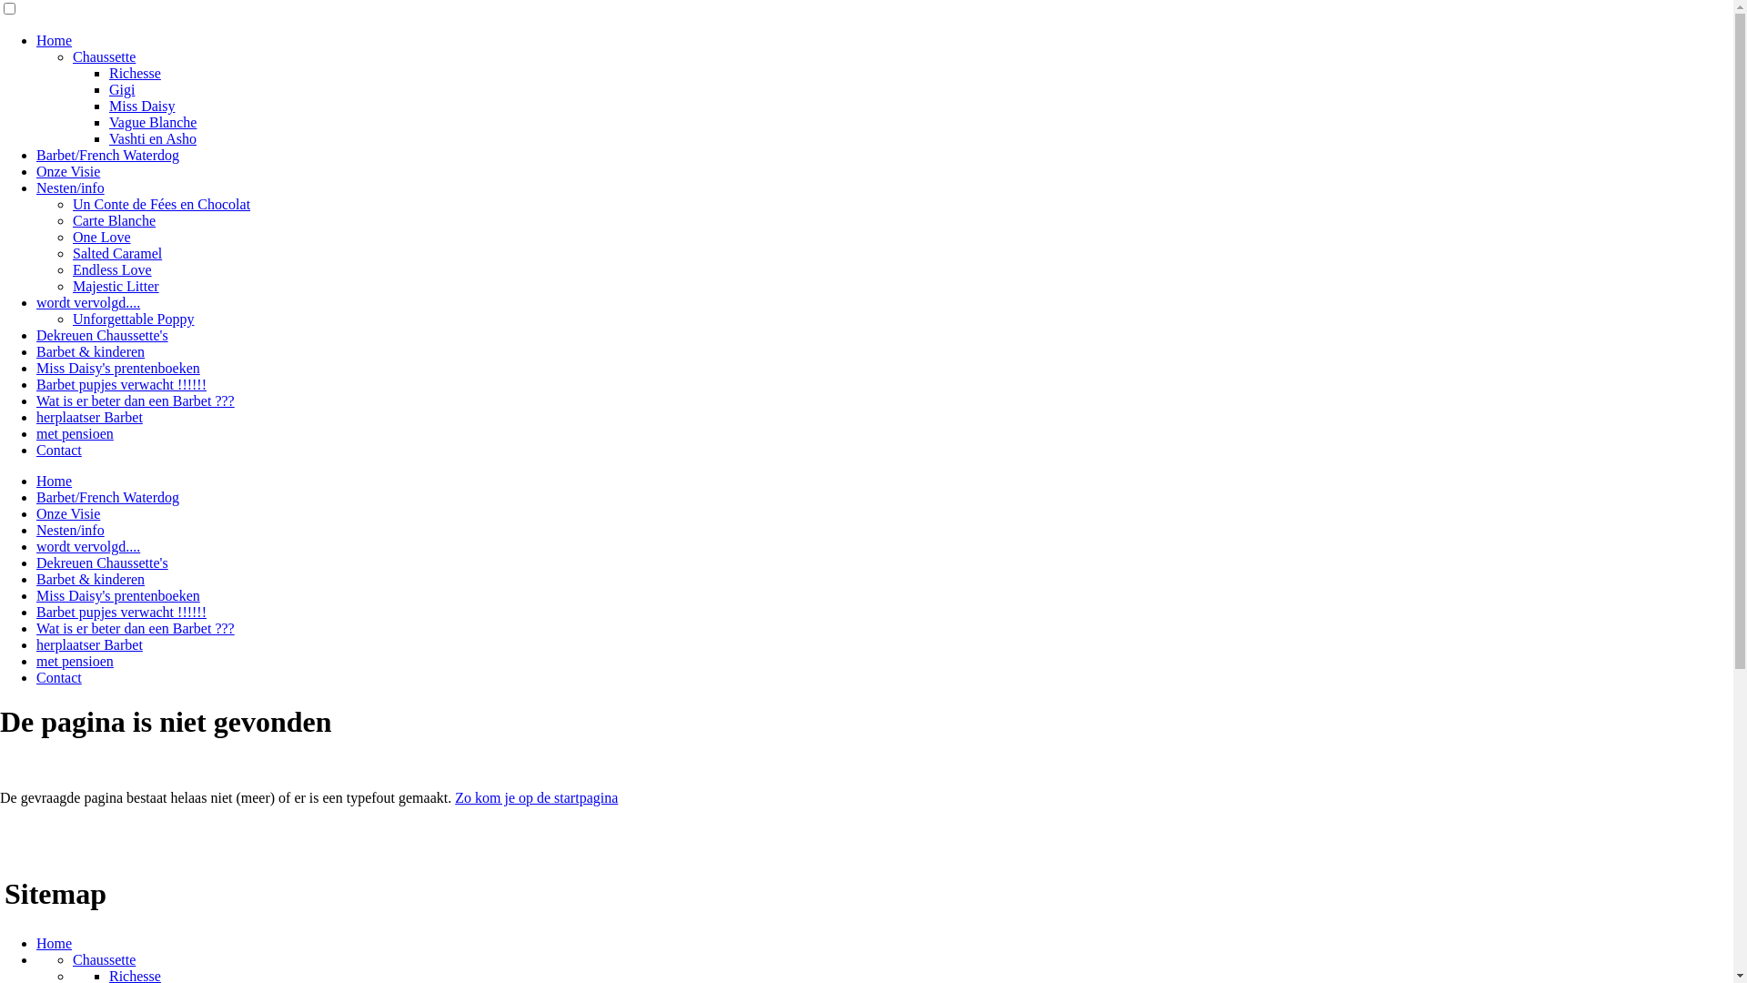  Describe the element at coordinates (136, 628) in the screenshot. I see `Wat is er beter dan een Barbet ???` at that location.